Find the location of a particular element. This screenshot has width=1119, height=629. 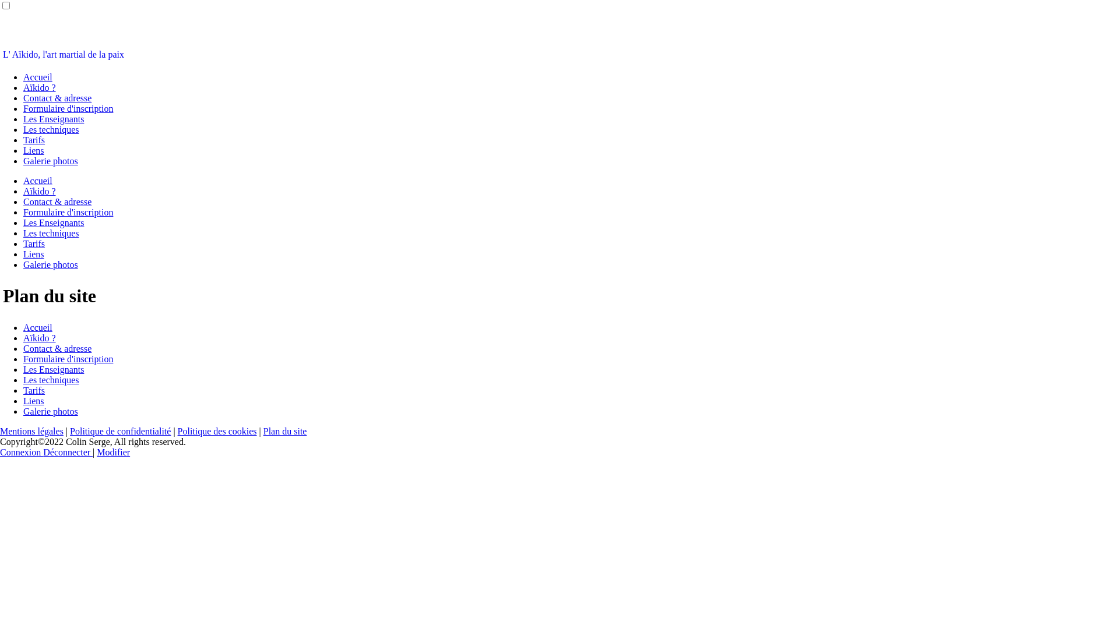

Formulaire d'inscription is located at coordinates (68, 108).